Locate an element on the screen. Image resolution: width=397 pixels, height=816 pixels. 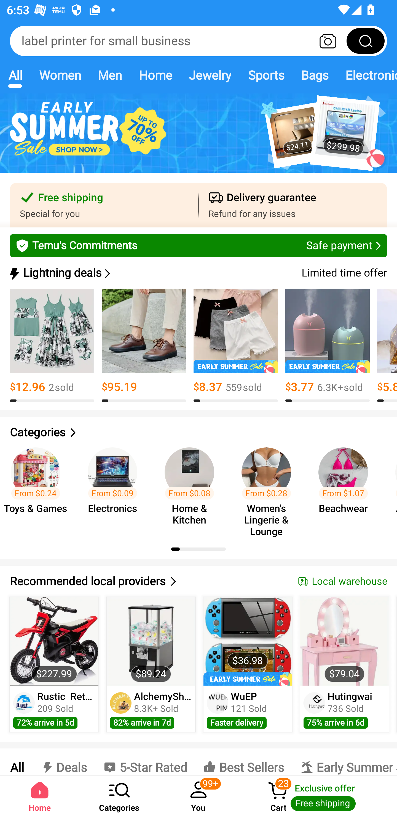
Bags is located at coordinates (315, 75).